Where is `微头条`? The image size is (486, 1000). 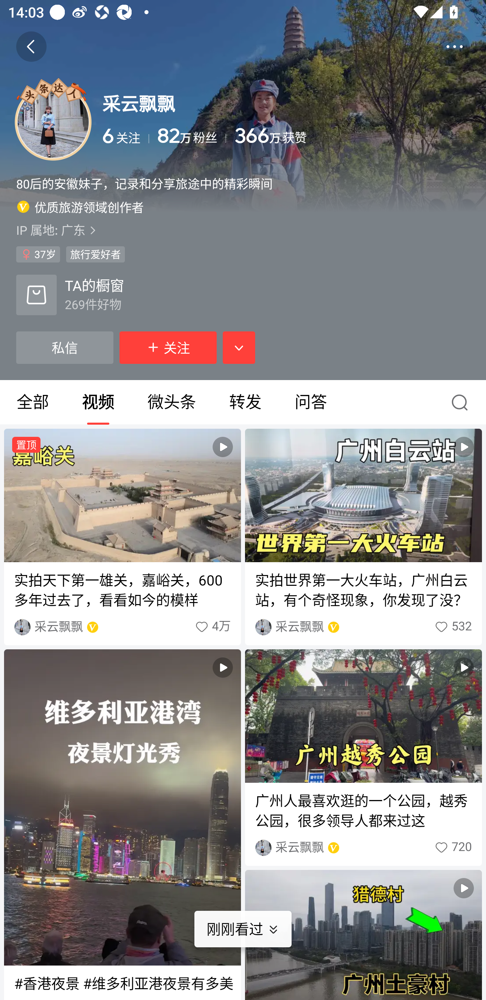 微头条 is located at coordinates (171, 402).